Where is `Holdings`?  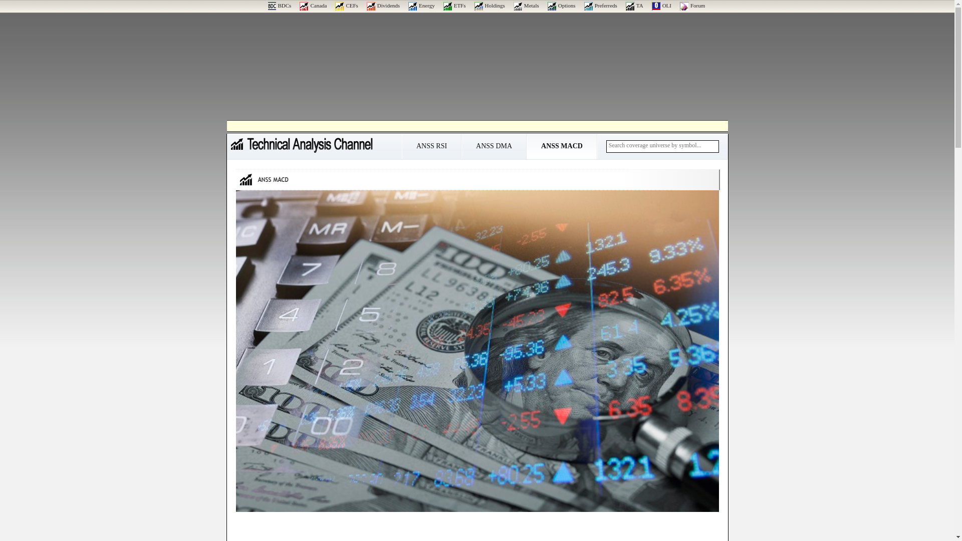
Holdings is located at coordinates (490, 6).